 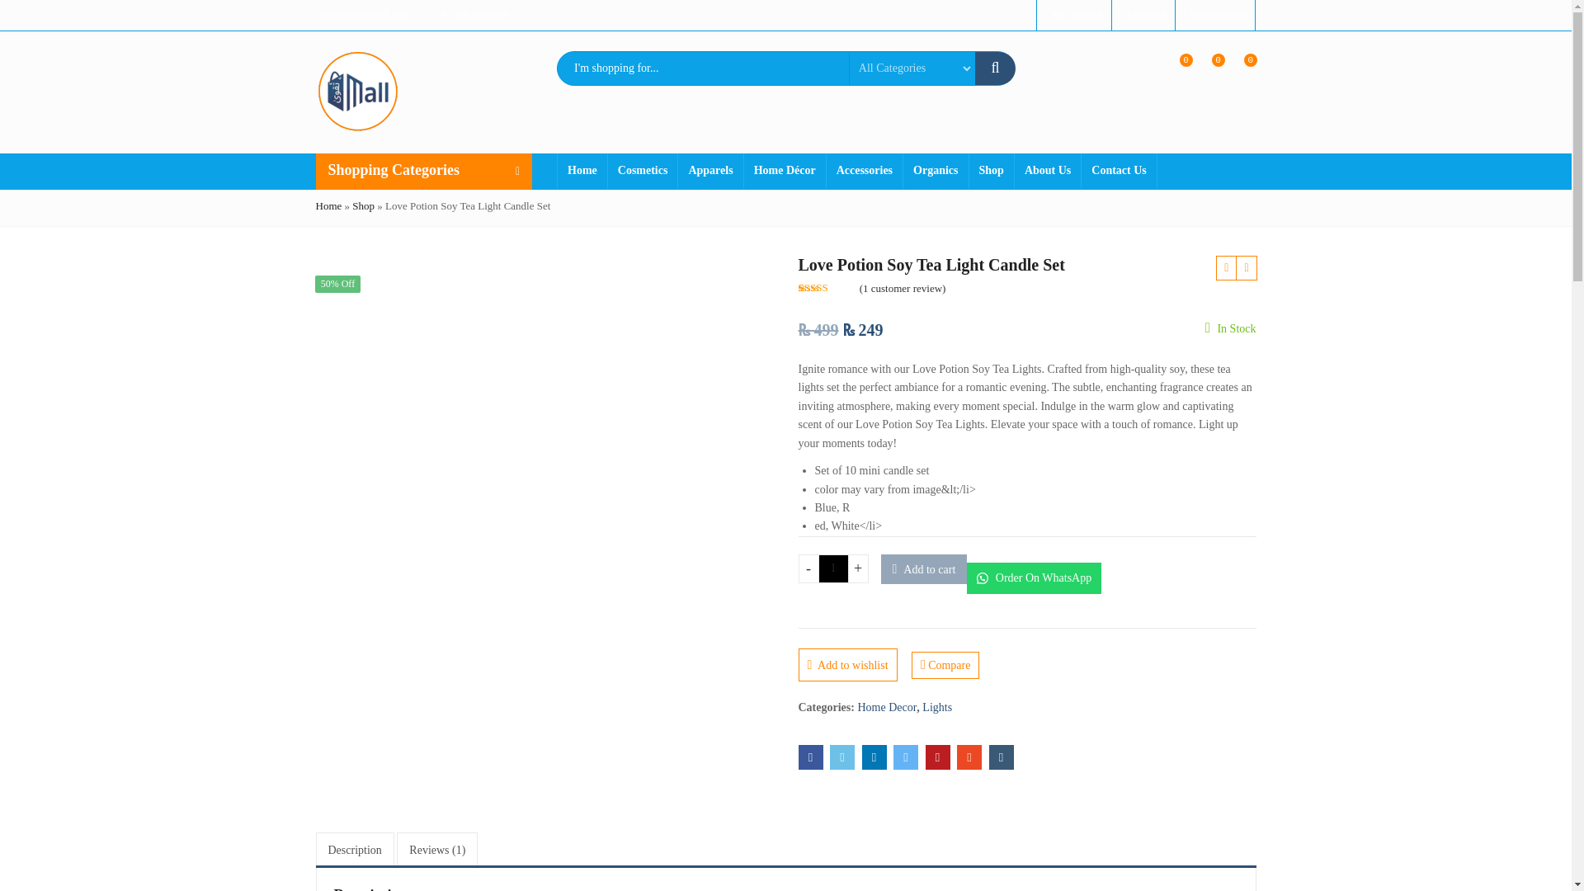 I want to click on Cosmetics, so click(x=643, y=170).